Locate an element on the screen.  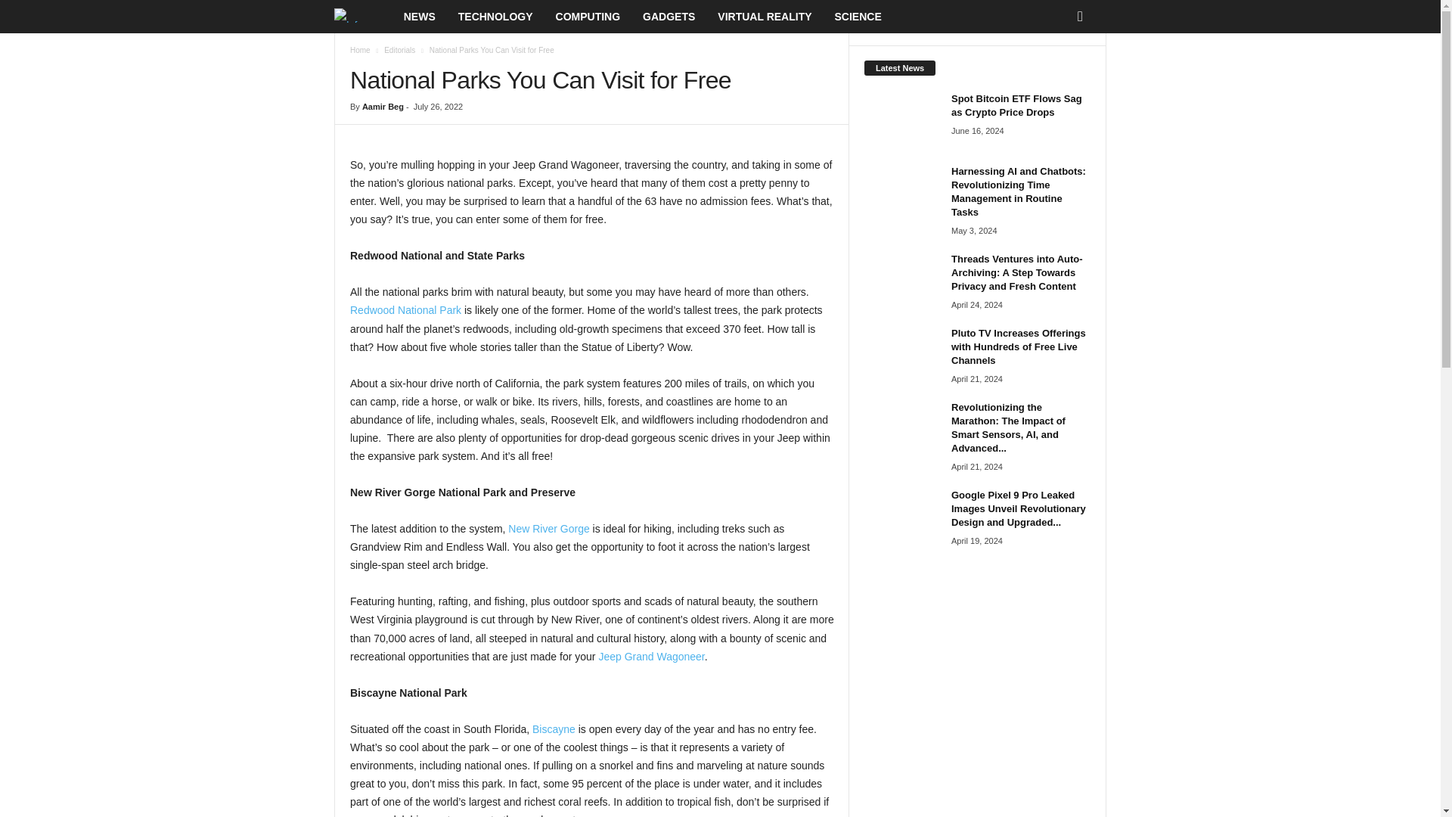
Home is located at coordinates (360, 50).